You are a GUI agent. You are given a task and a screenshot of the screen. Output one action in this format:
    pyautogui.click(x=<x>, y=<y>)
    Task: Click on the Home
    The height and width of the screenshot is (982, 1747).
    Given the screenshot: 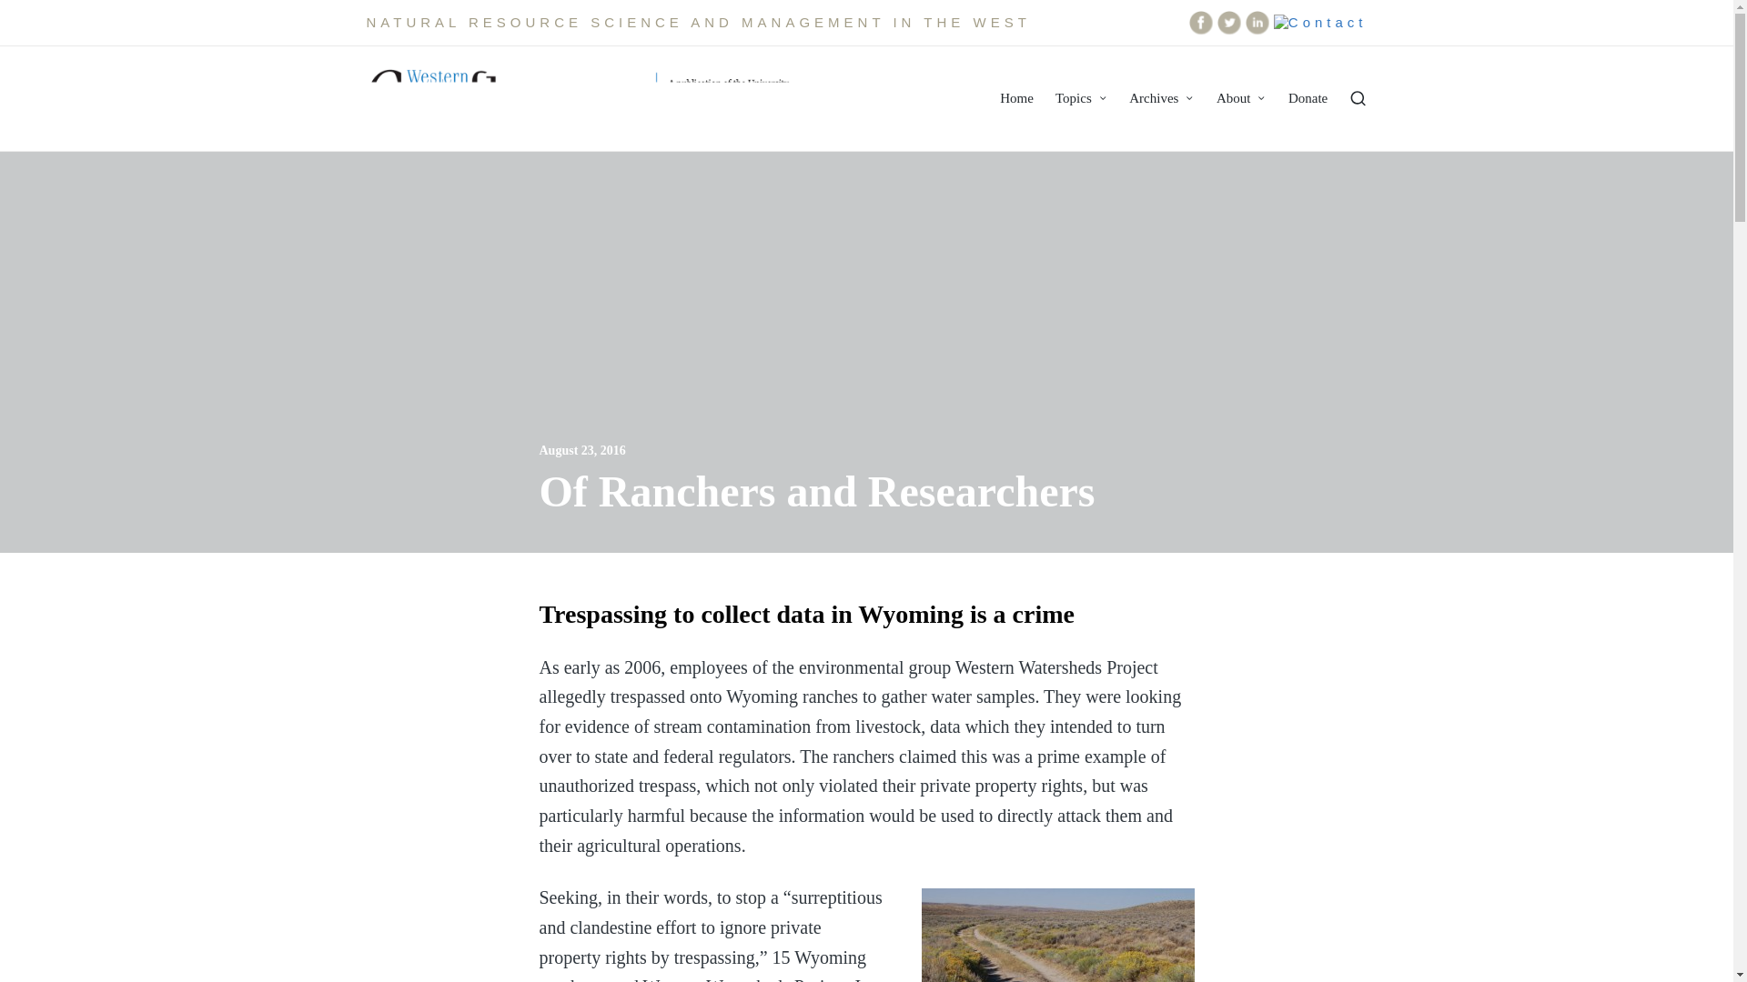 What is the action you would take?
    pyautogui.click(x=1016, y=98)
    